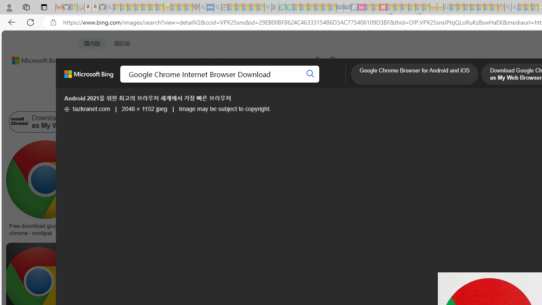 This screenshot has height=305, width=542. I want to click on Microsoft-Report a Concern to Bing - Sleeping, so click(74, 8).